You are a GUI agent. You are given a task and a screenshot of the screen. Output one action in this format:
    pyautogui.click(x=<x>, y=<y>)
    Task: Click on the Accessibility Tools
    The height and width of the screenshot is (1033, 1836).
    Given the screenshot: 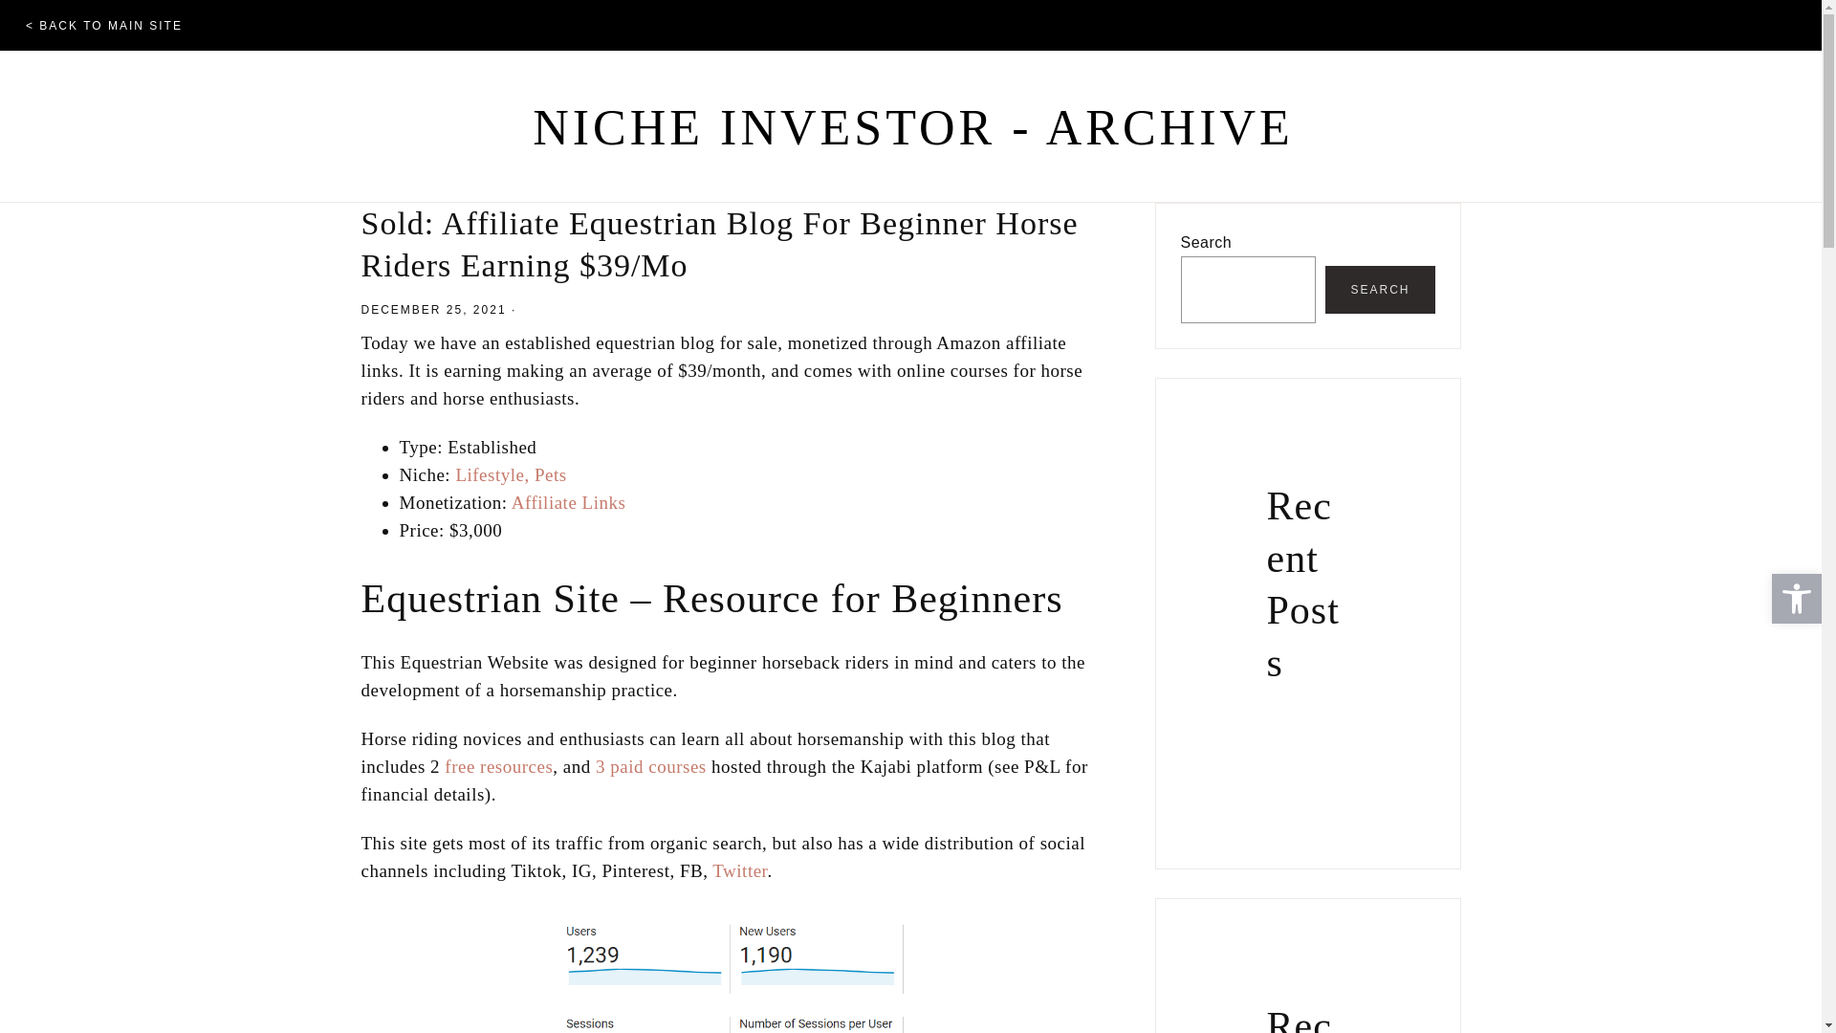 What is the action you would take?
    pyautogui.click(x=1796, y=599)
    